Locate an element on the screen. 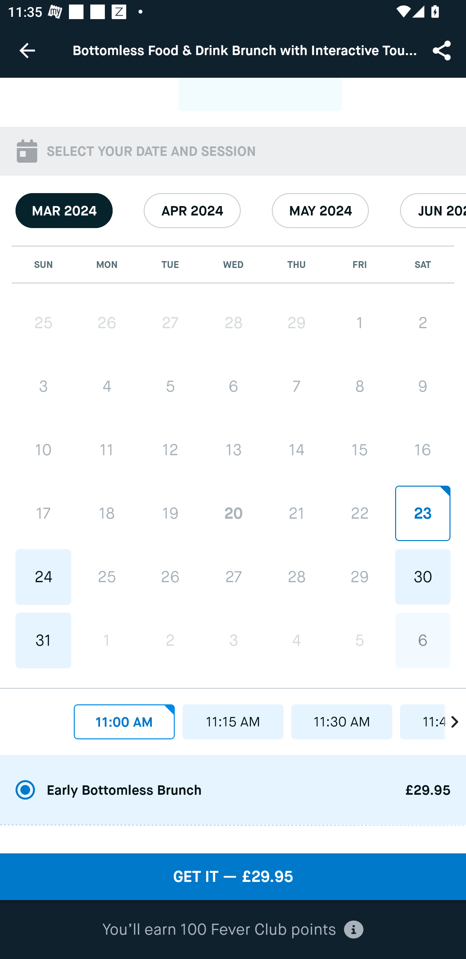 Image resolution: width=466 pixels, height=959 pixels. 11:15 AM is located at coordinates (233, 722).